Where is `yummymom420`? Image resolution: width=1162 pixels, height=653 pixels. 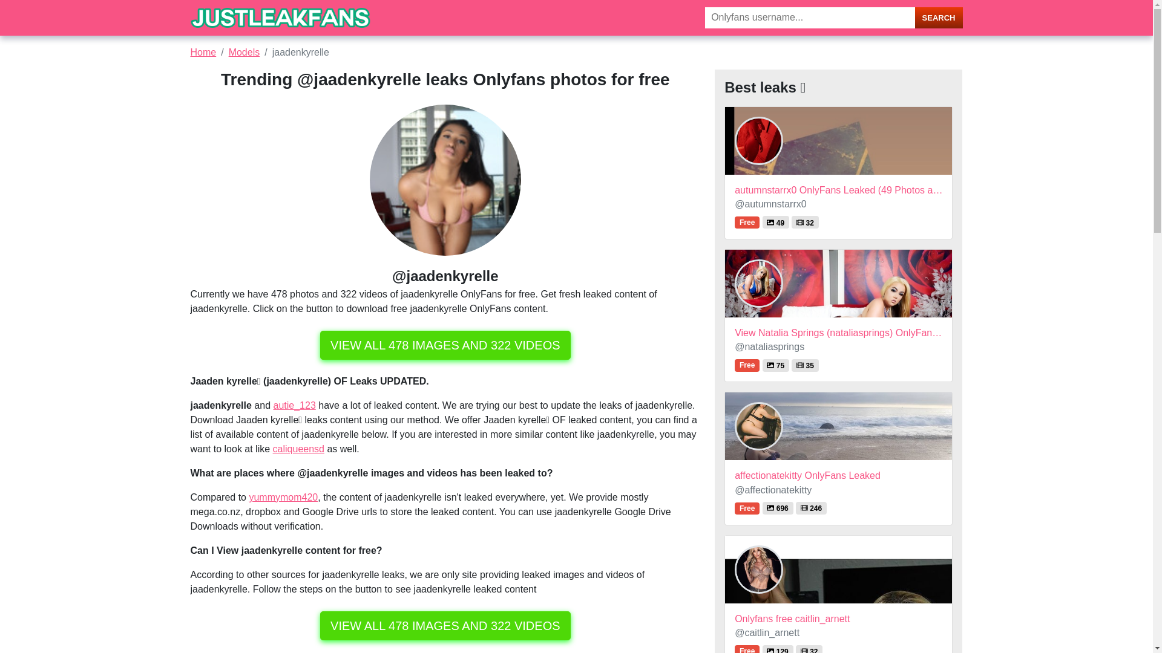 yummymom420 is located at coordinates (283, 497).